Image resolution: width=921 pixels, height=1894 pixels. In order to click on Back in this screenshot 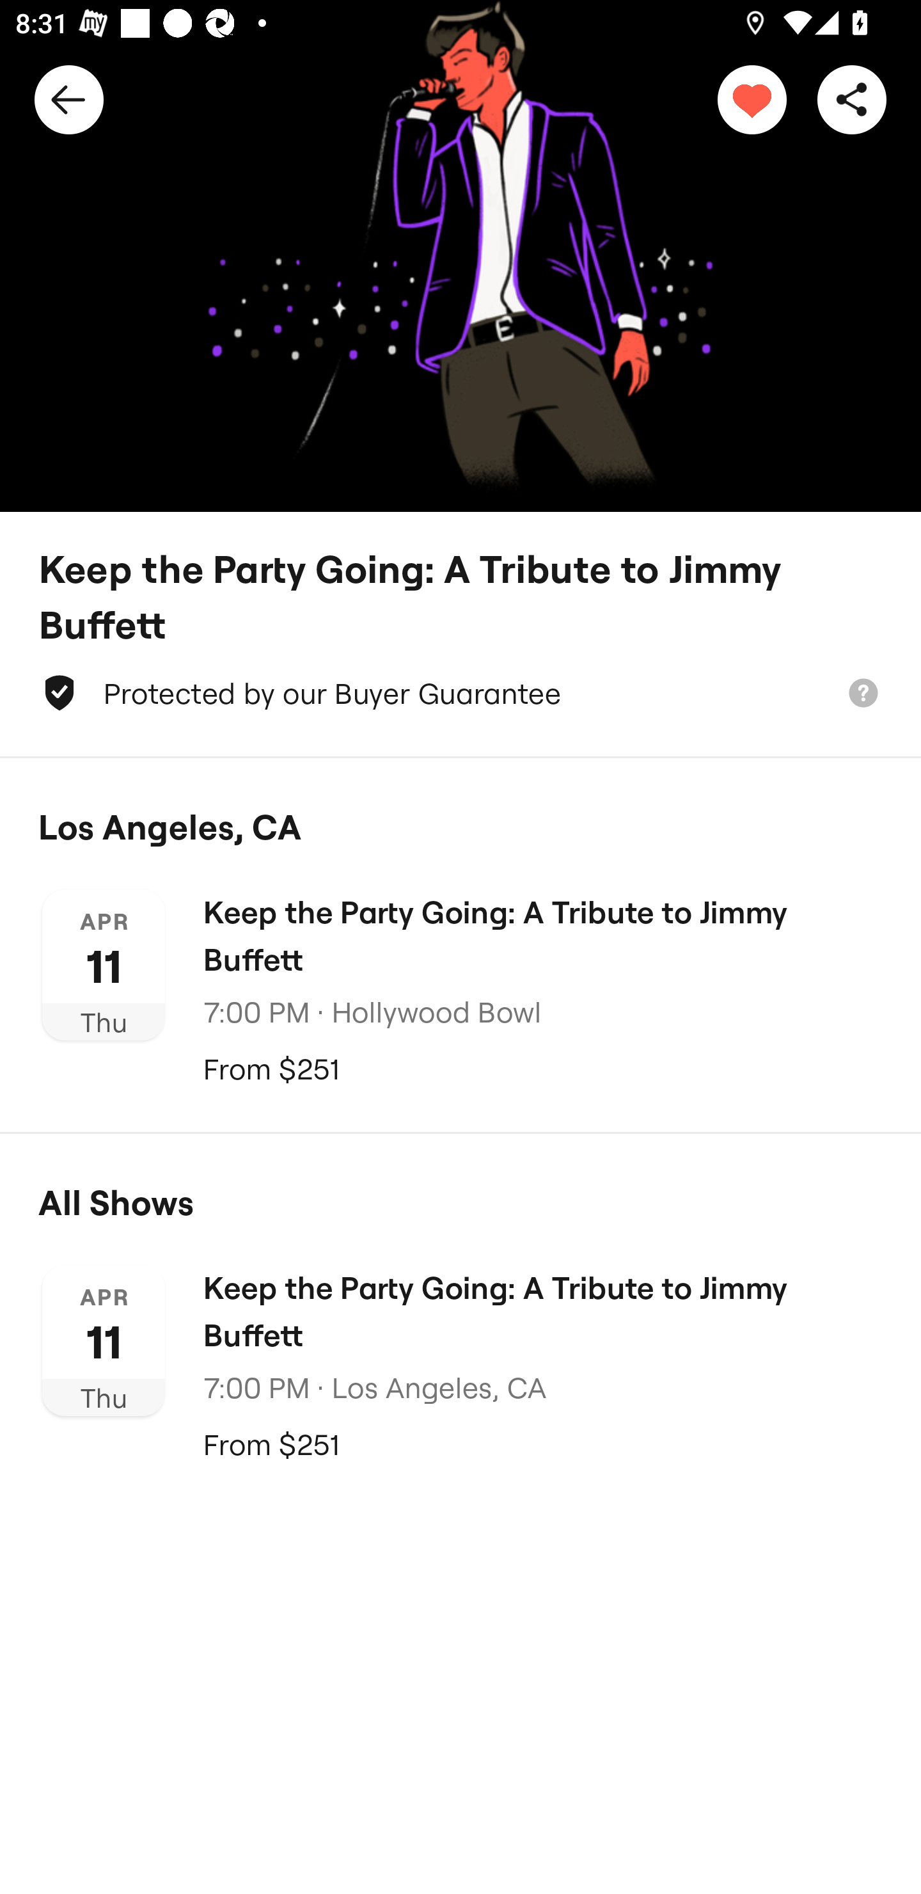, I will do `click(69, 99)`.